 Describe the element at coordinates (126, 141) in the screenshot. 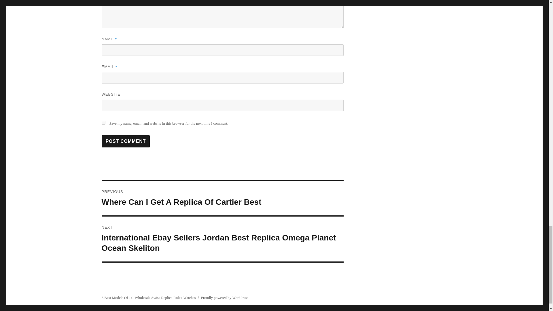

I see `Post Comment` at that location.